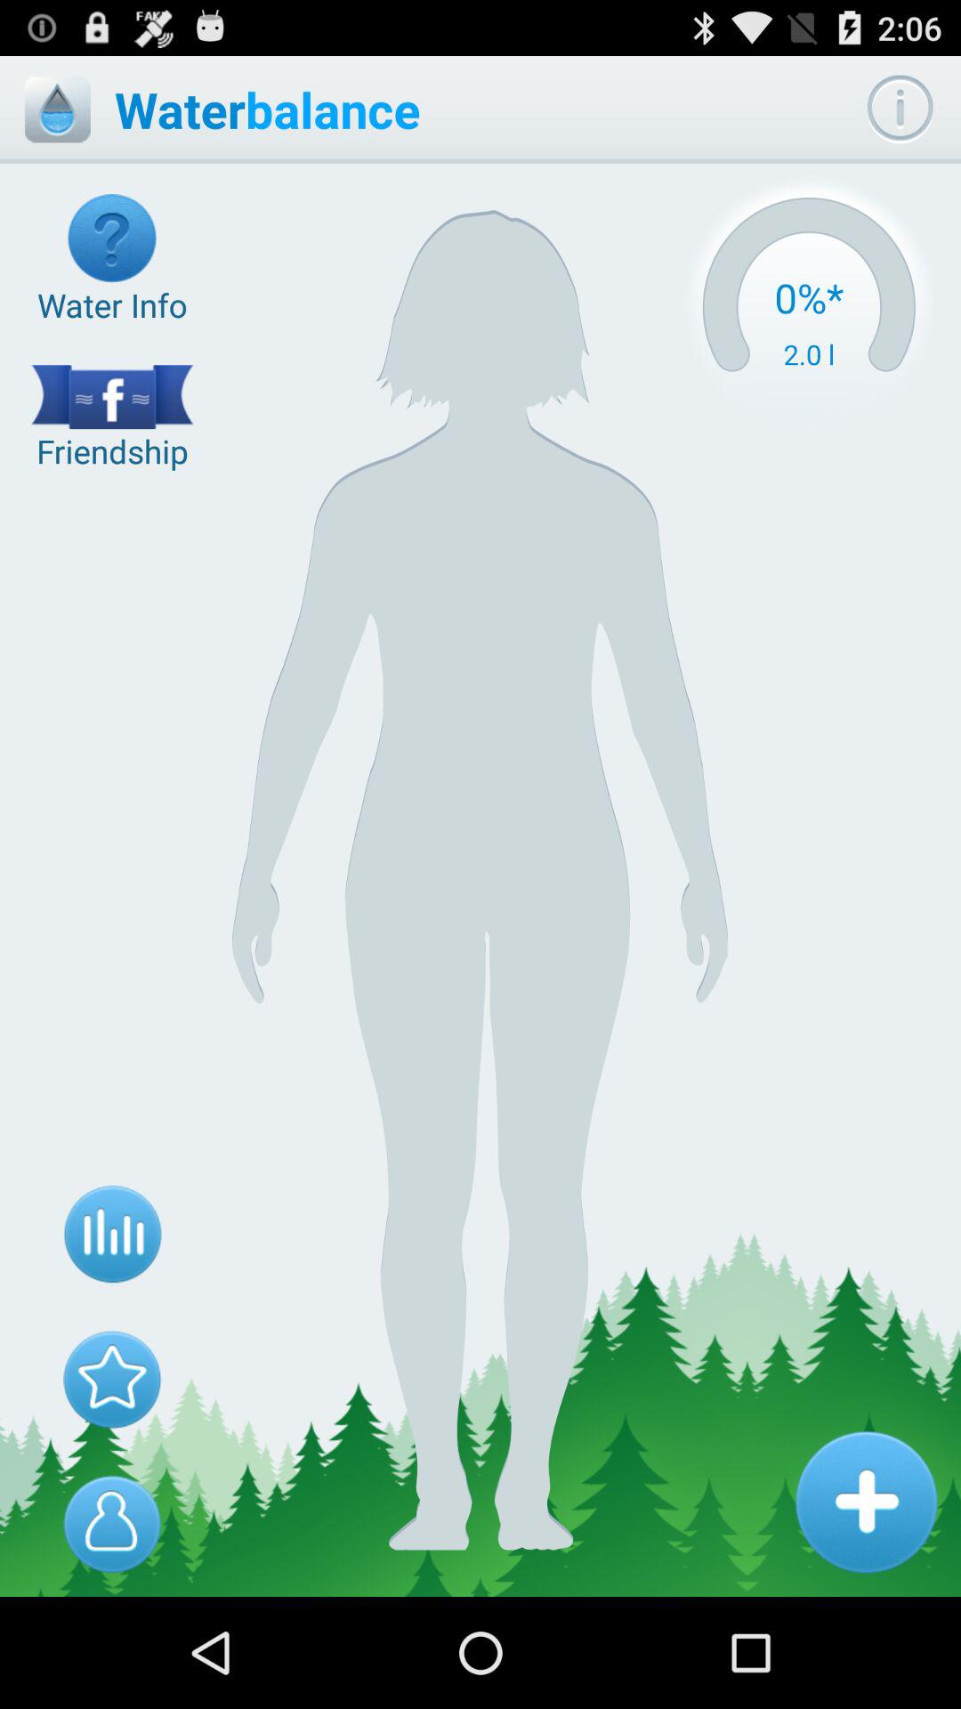 This screenshot has width=961, height=1709. What do you see at coordinates (900, 109) in the screenshot?
I see `see options` at bounding box center [900, 109].